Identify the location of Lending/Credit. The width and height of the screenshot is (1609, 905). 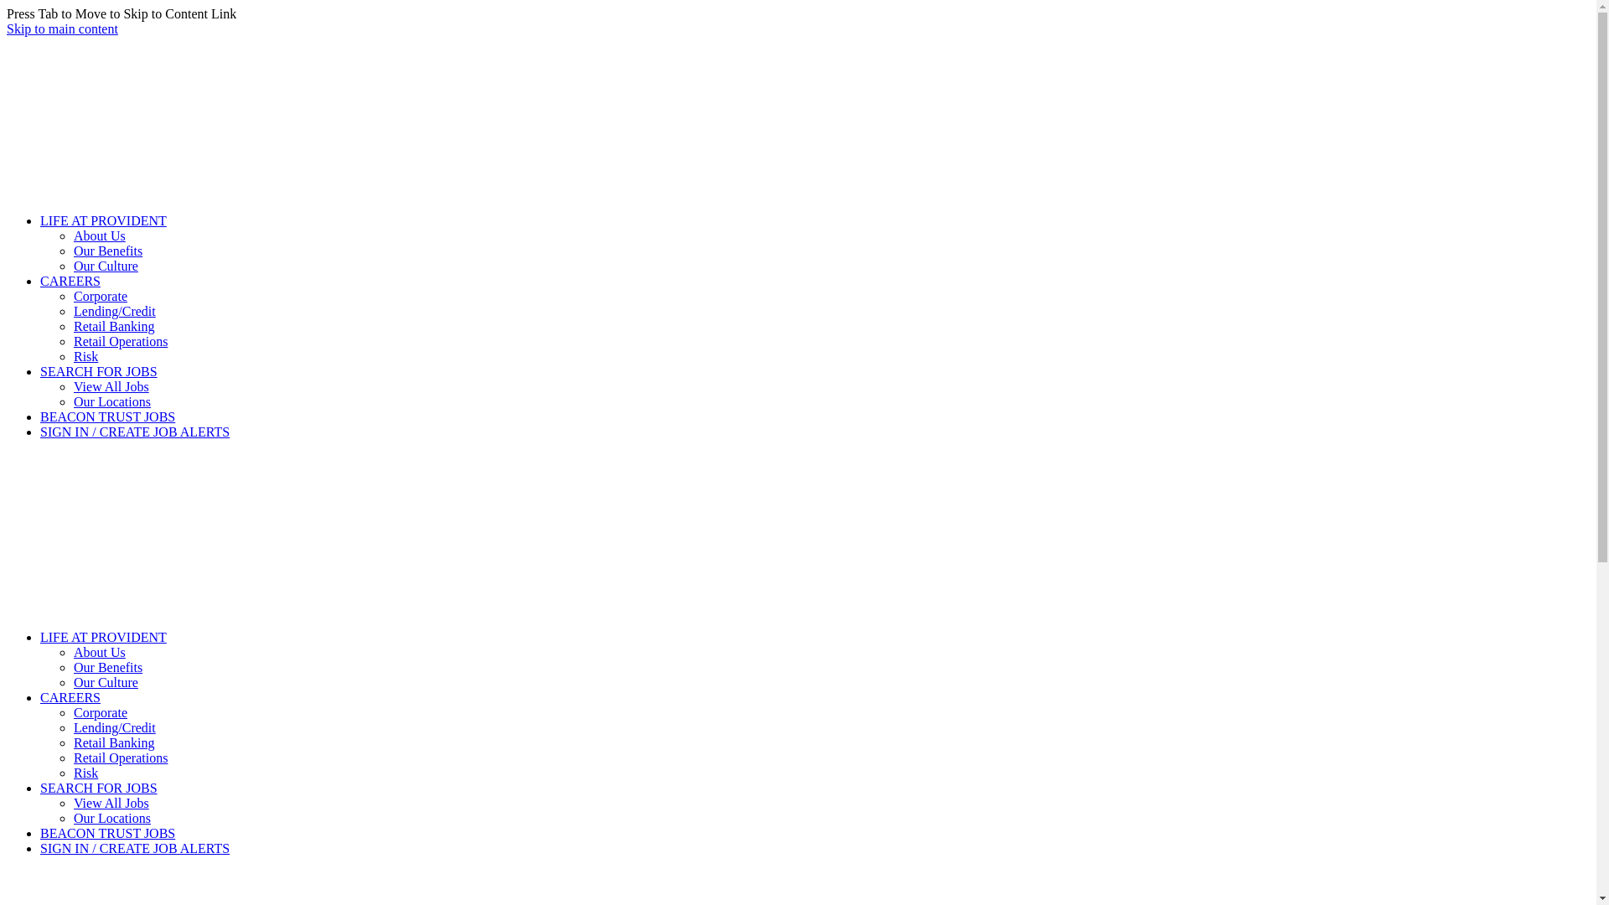
(115, 312).